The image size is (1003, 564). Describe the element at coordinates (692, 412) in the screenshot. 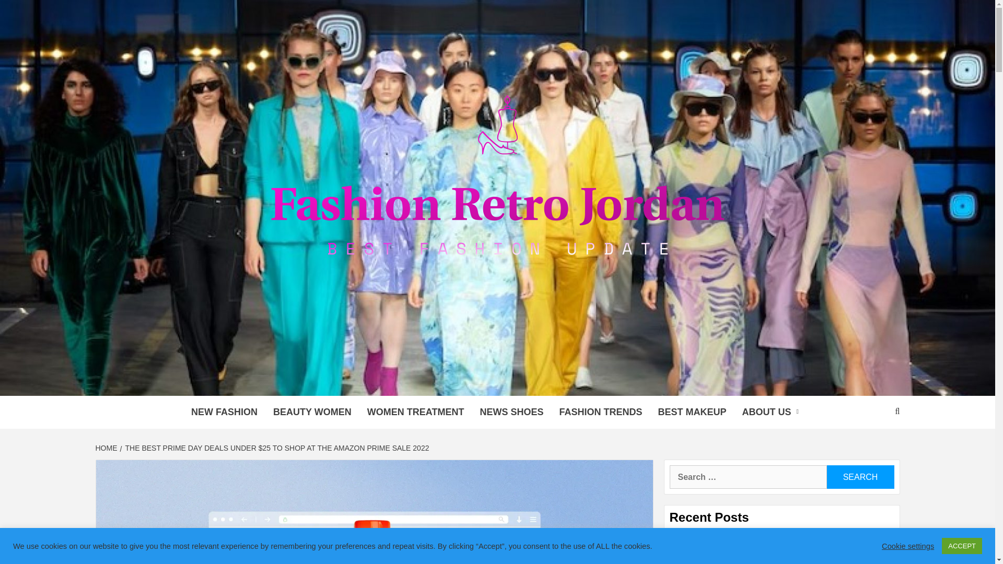

I see `BEST MAKEUP` at that location.